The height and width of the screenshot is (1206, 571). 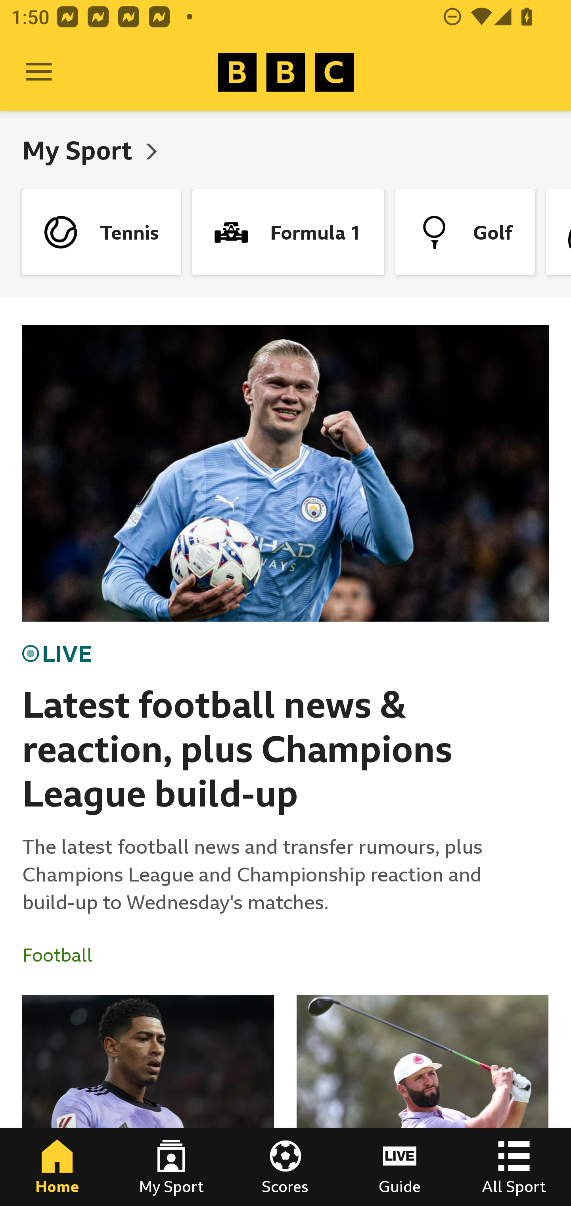 What do you see at coordinates (39, 72) in the screenshot?
I see `Open Menu` at bounding box center [39, 72].